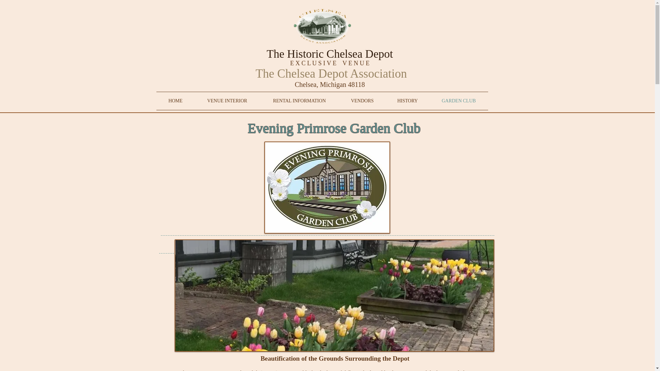 This screenshot has width=660, height=371. I want to click on E X C L U S I V E    V E N U E, so click(330, 63).